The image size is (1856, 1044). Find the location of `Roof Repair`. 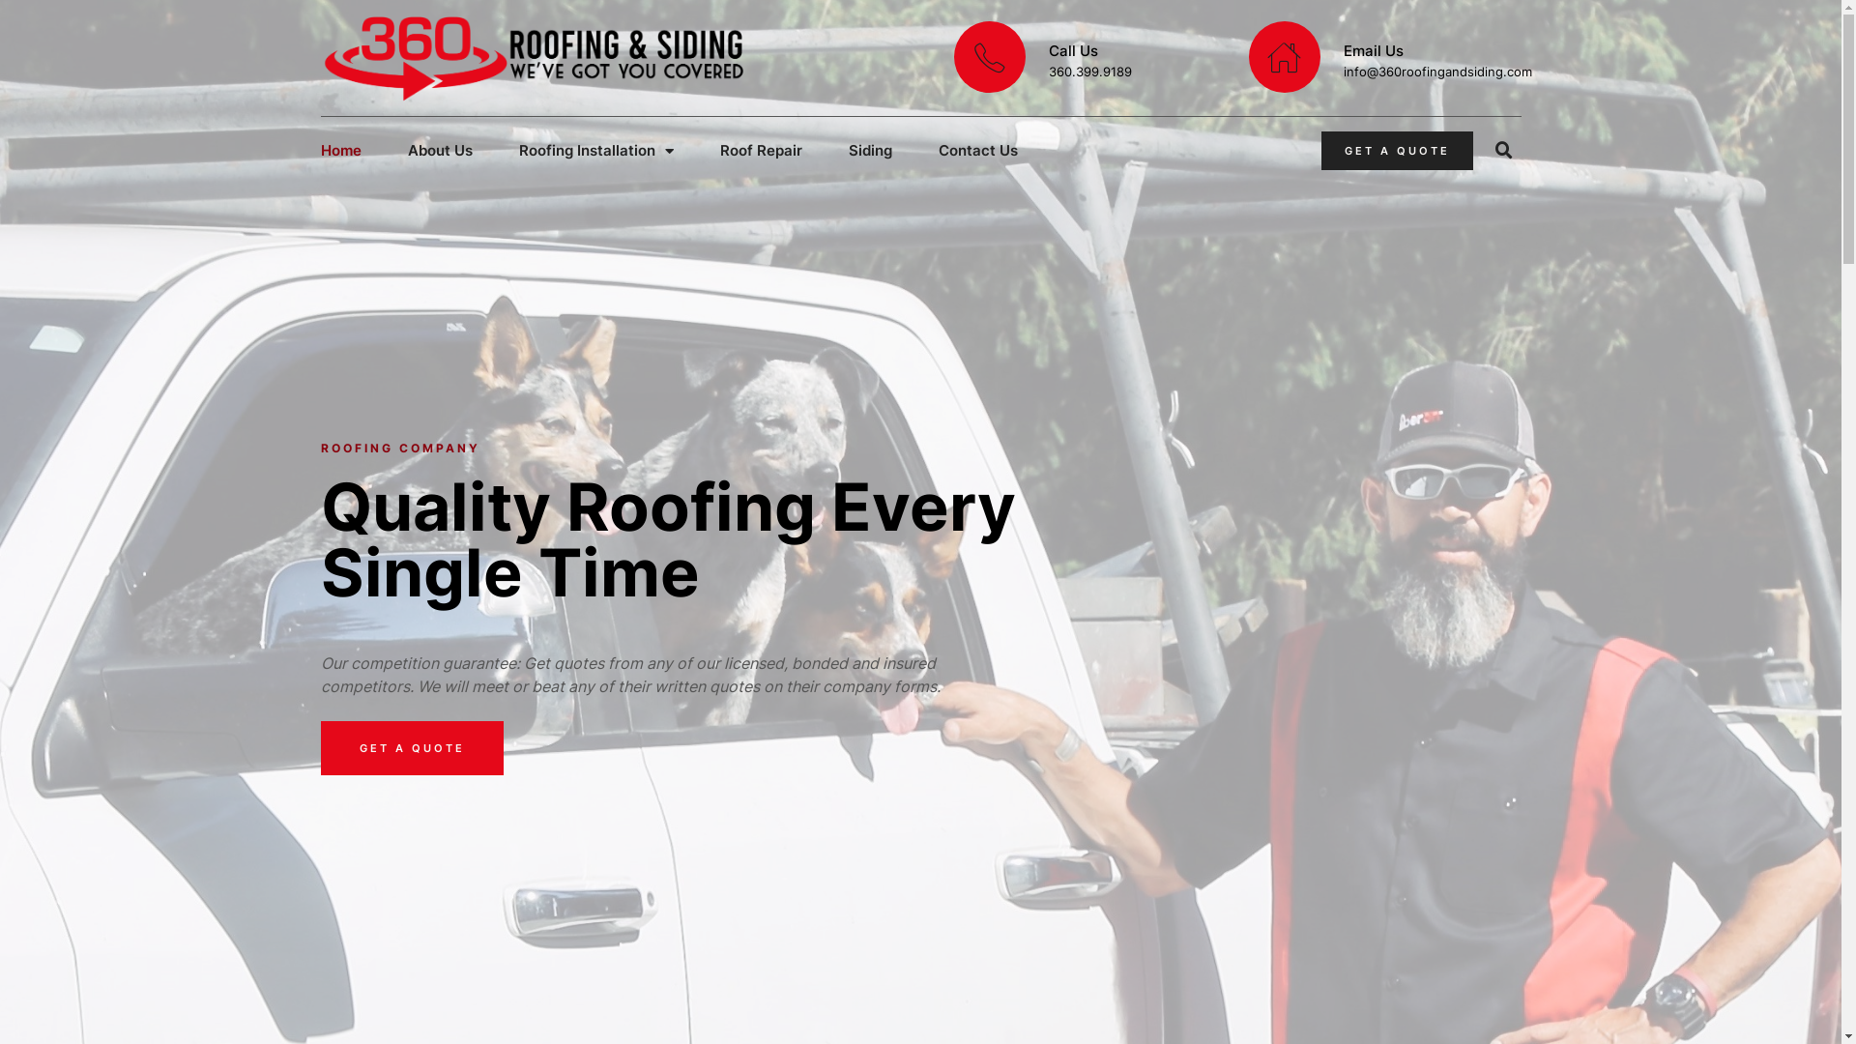

Roof Repair is located at coordinates (760, 151).